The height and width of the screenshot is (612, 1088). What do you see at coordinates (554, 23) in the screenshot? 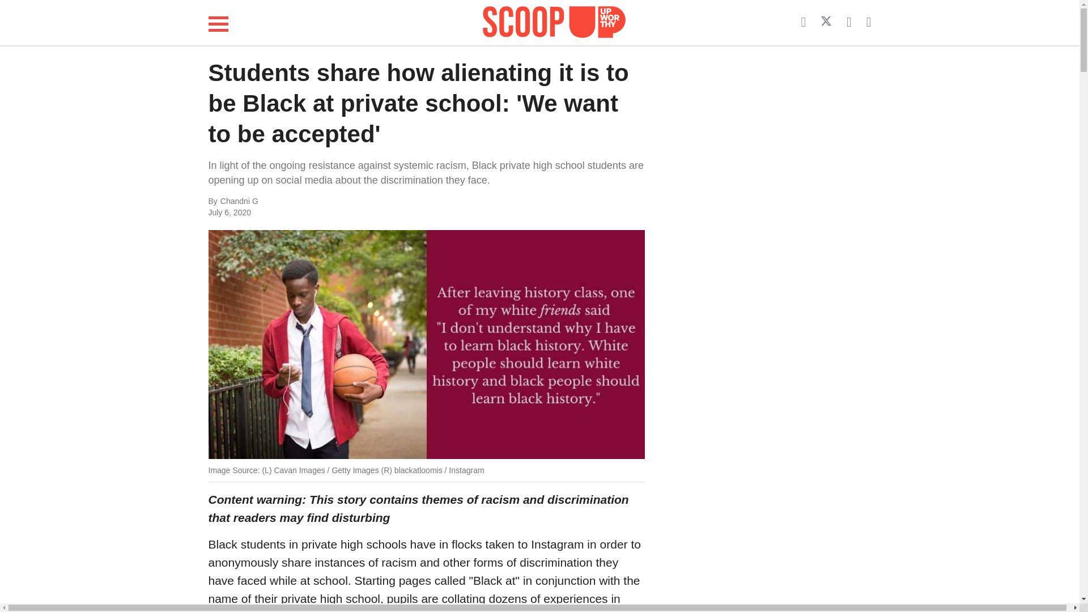
I see `SCOOP UPWORTHY` at bounding box center [554, 23].